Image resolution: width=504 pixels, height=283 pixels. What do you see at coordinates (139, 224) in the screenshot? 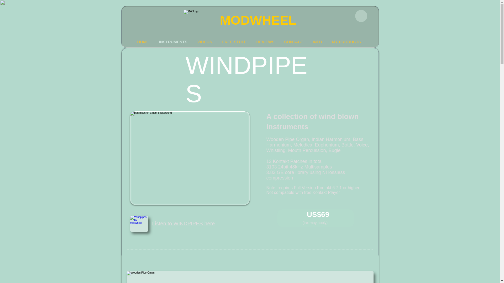
I see `Listen Here` at bounding box center [139, 224].